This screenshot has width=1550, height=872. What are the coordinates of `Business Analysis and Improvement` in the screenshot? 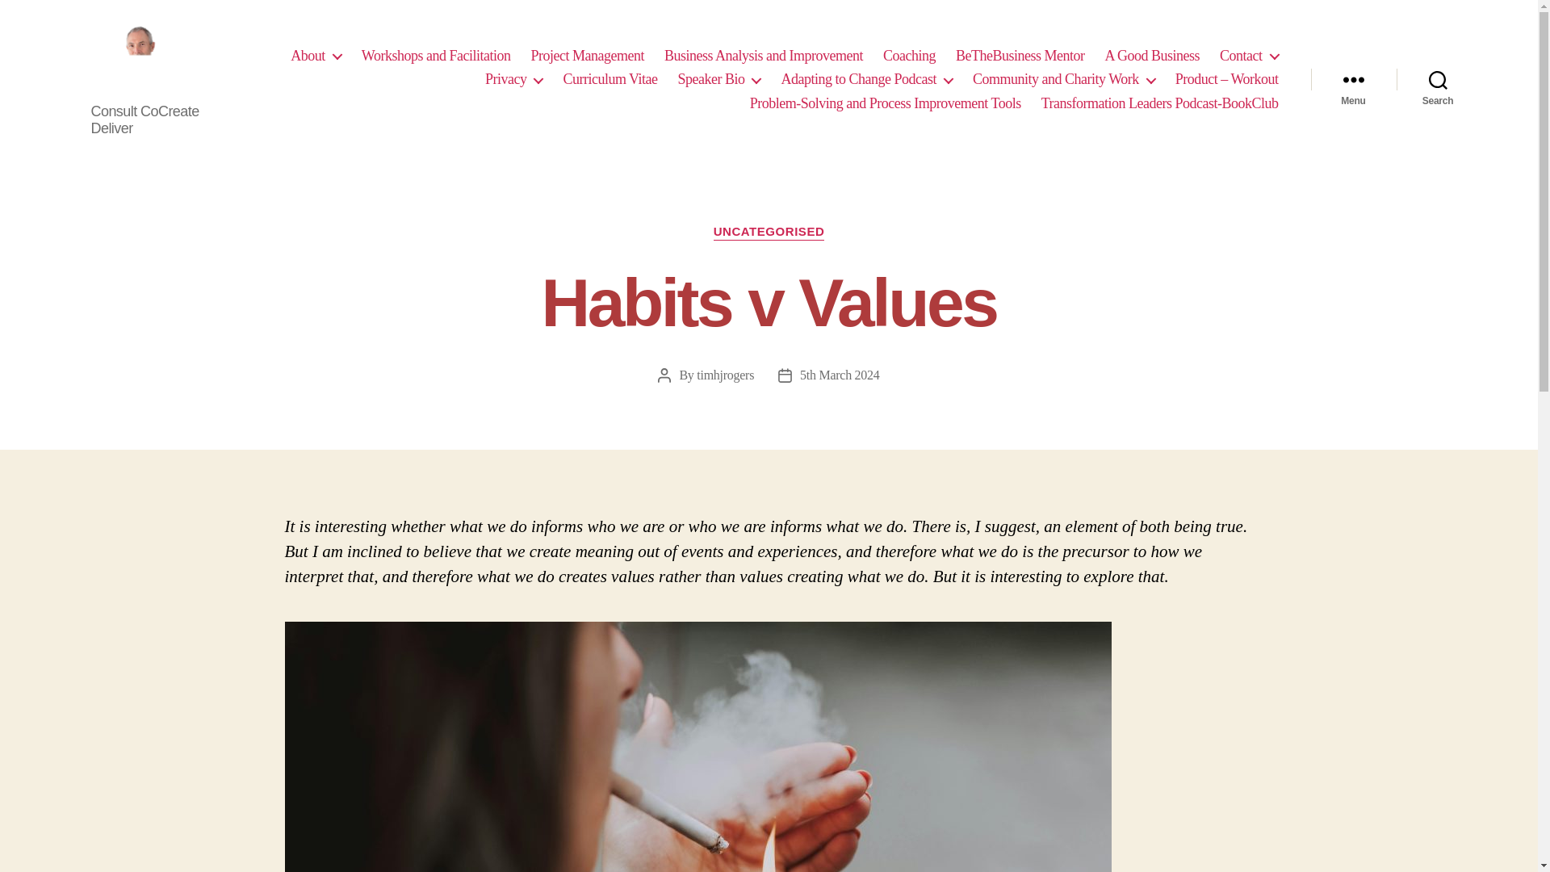 It's located at (764, 57).